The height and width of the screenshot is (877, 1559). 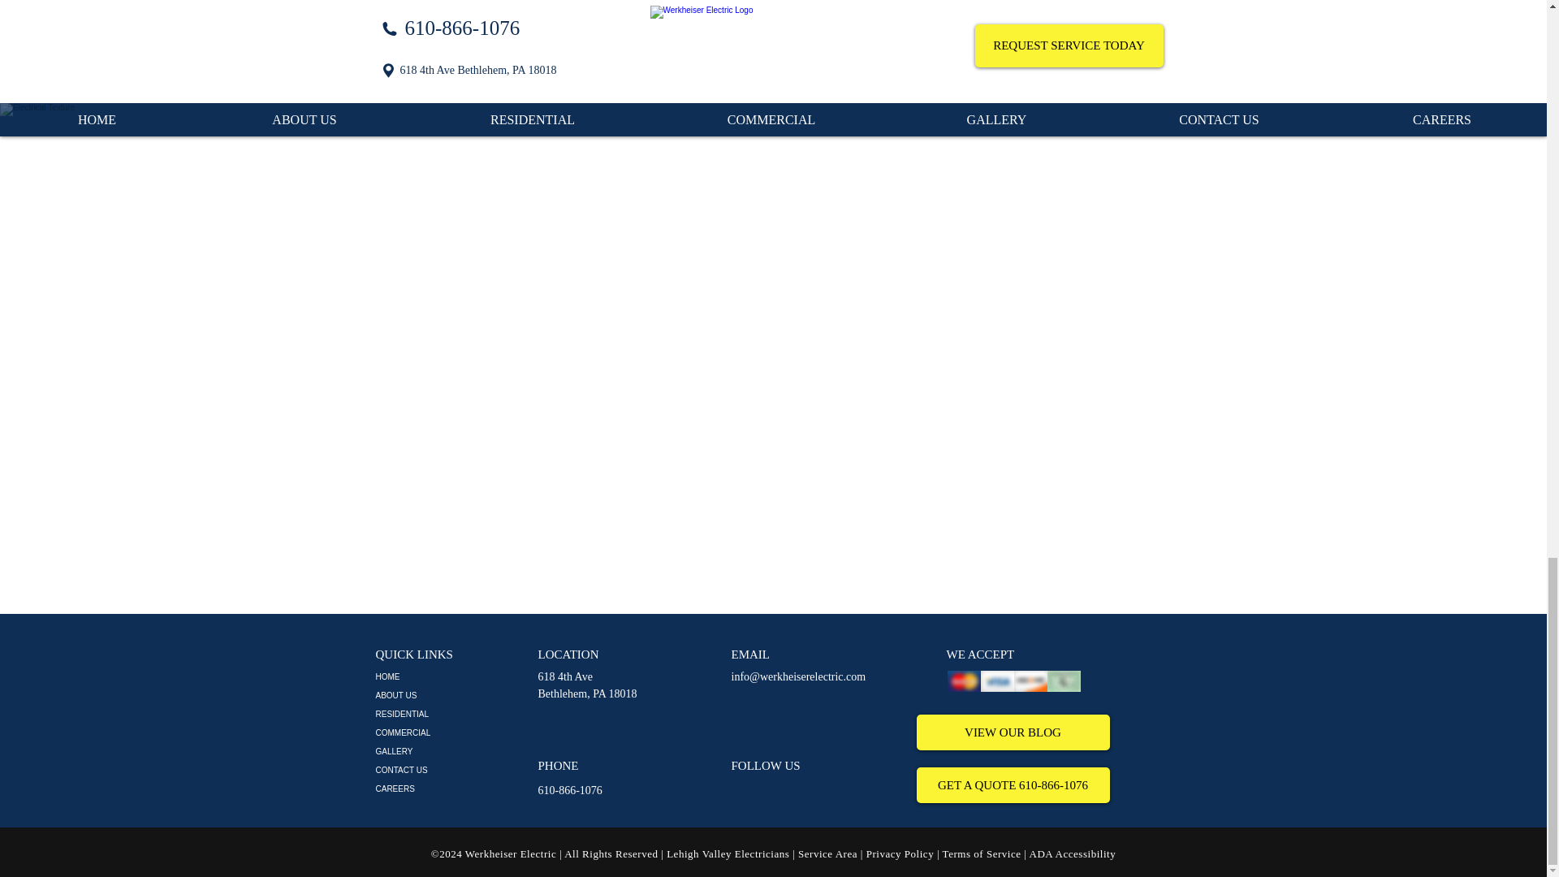 What do you see at coordinates (451, 788) in the screenshot?
I see `GET A QUOTE 610-866-1076` at bounding box center [451, 788].